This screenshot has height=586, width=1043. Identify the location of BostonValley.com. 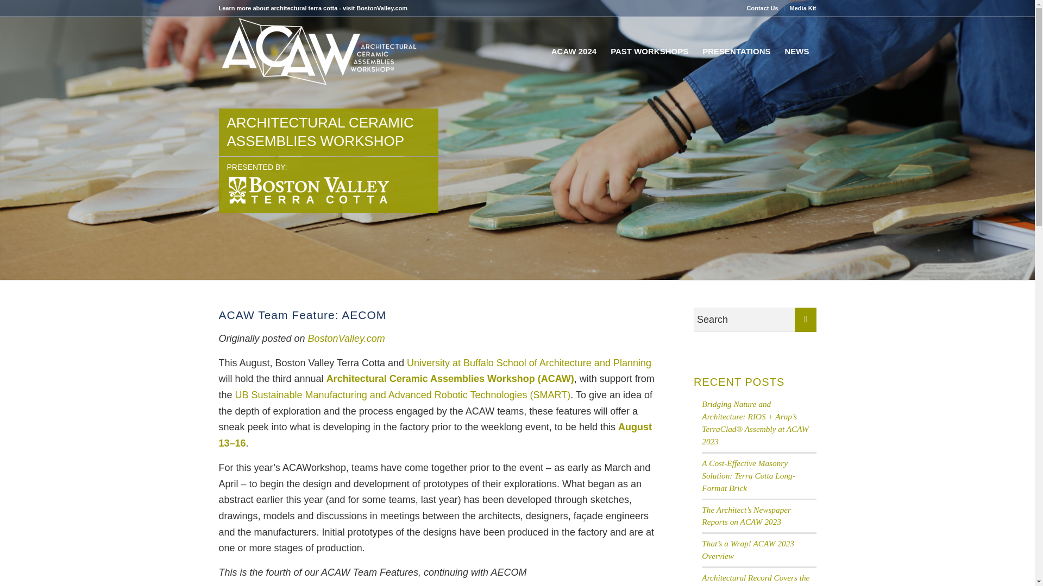
(346, 339).